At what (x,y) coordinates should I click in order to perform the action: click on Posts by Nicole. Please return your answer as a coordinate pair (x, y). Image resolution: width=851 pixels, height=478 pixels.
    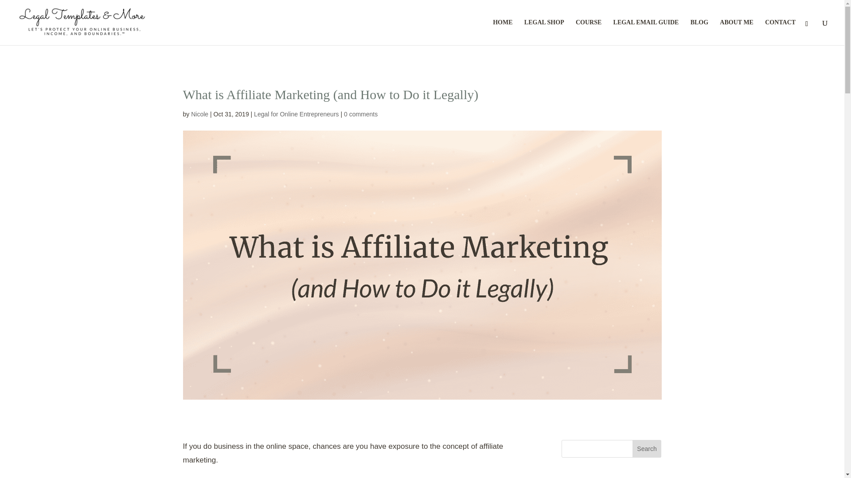
    Looking at the image, I should click on (199, 114).